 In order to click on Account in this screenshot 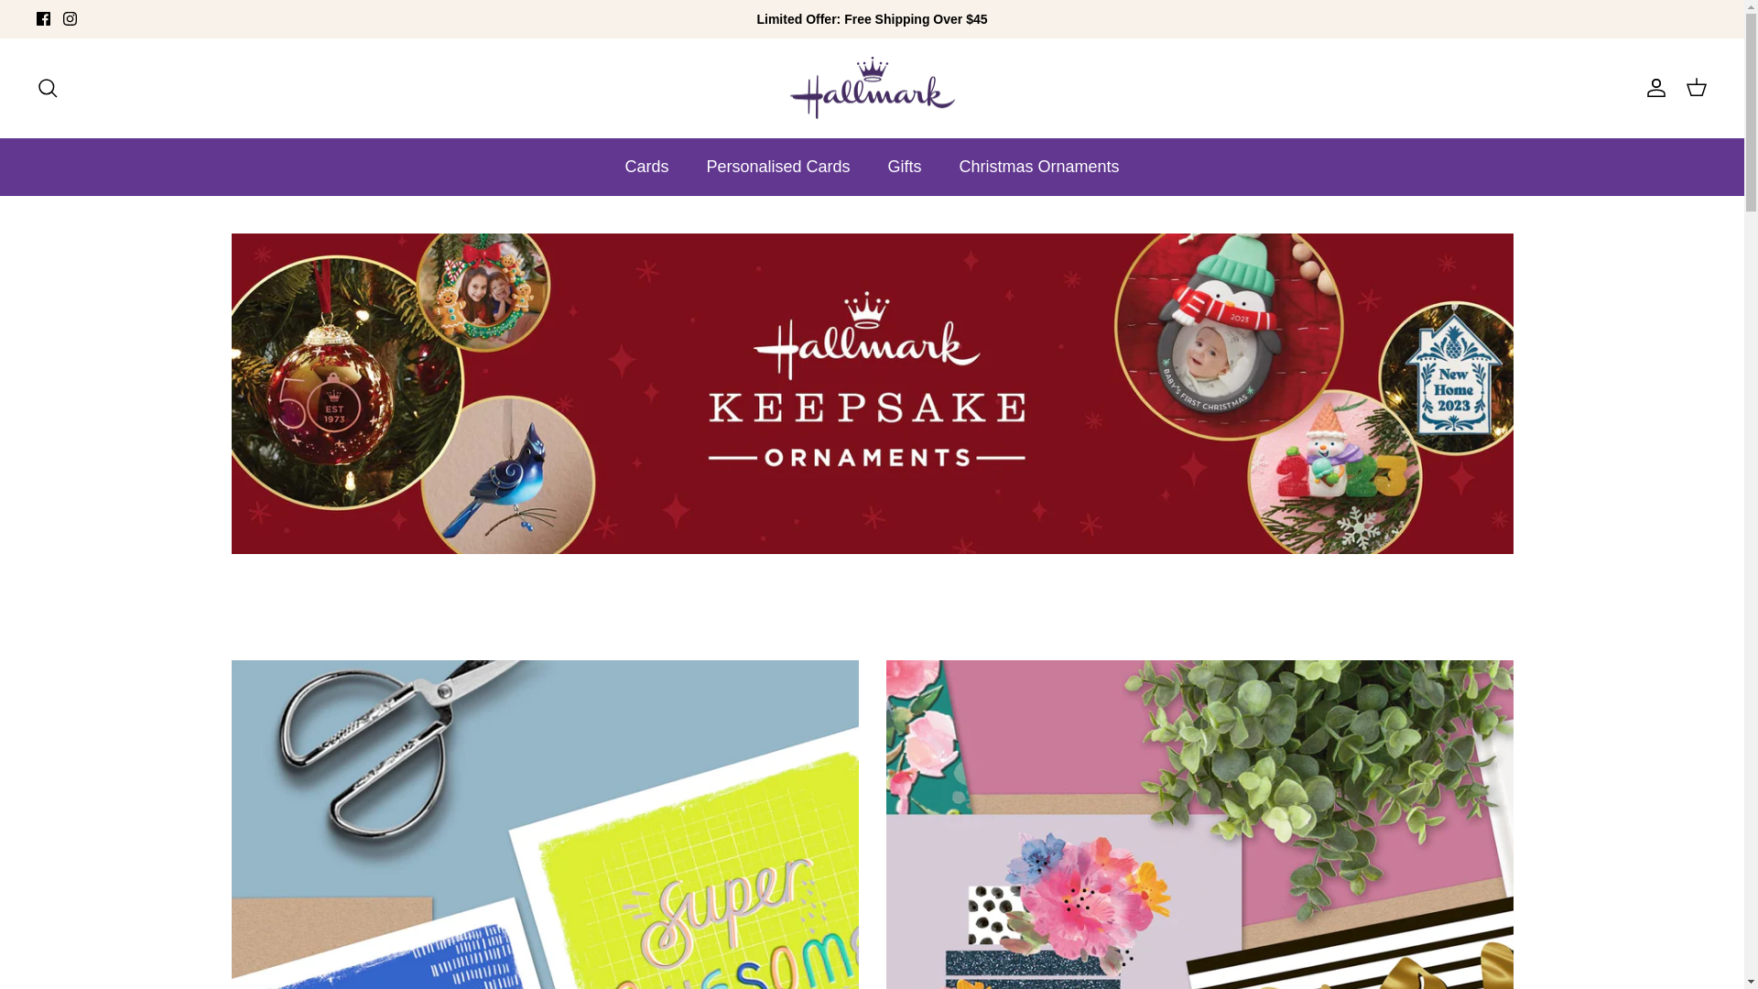, I will do `click(1653, 88)`.